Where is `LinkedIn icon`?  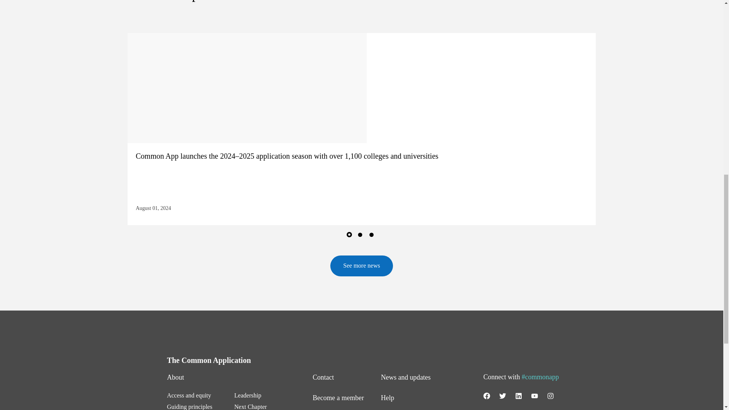
LinkedIn icon is located at coordinates (519, 396).